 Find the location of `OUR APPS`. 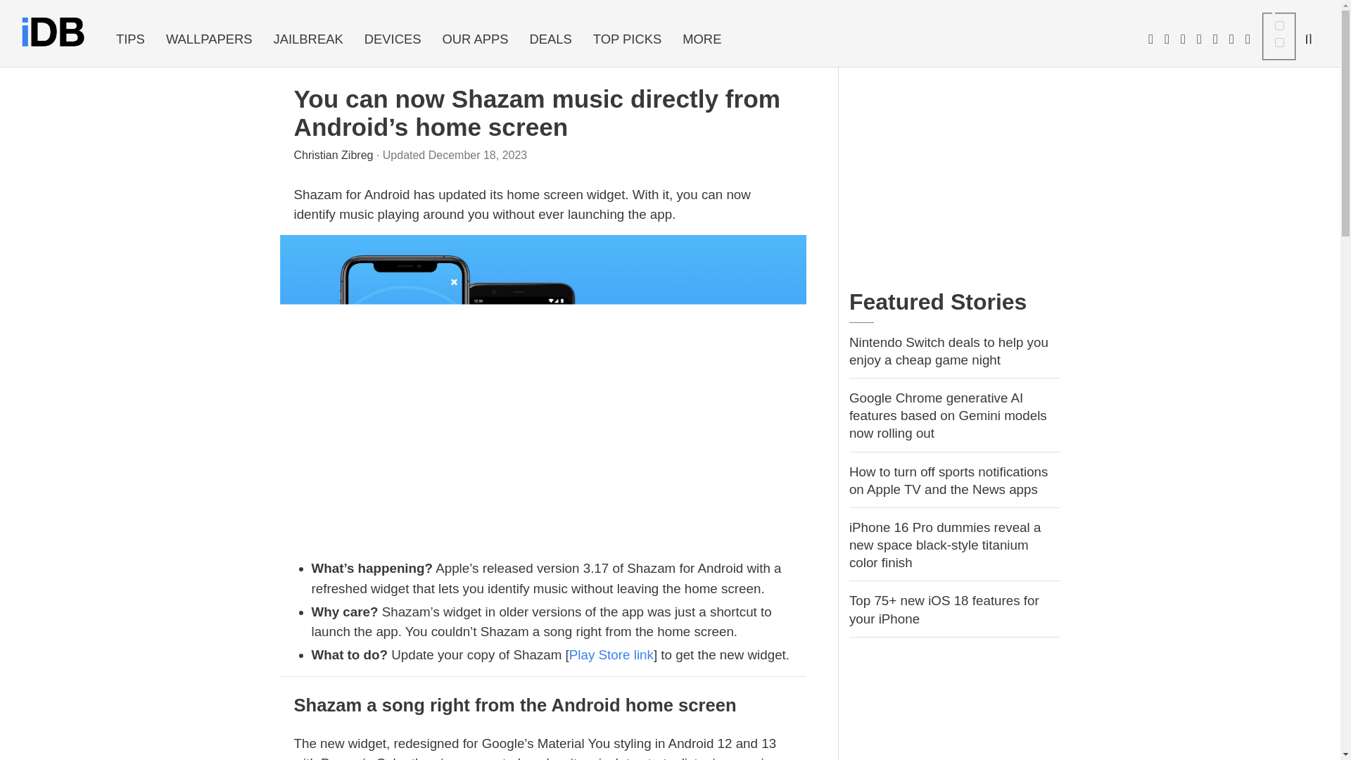

OUR APPS is located at coordinates (474, 39).